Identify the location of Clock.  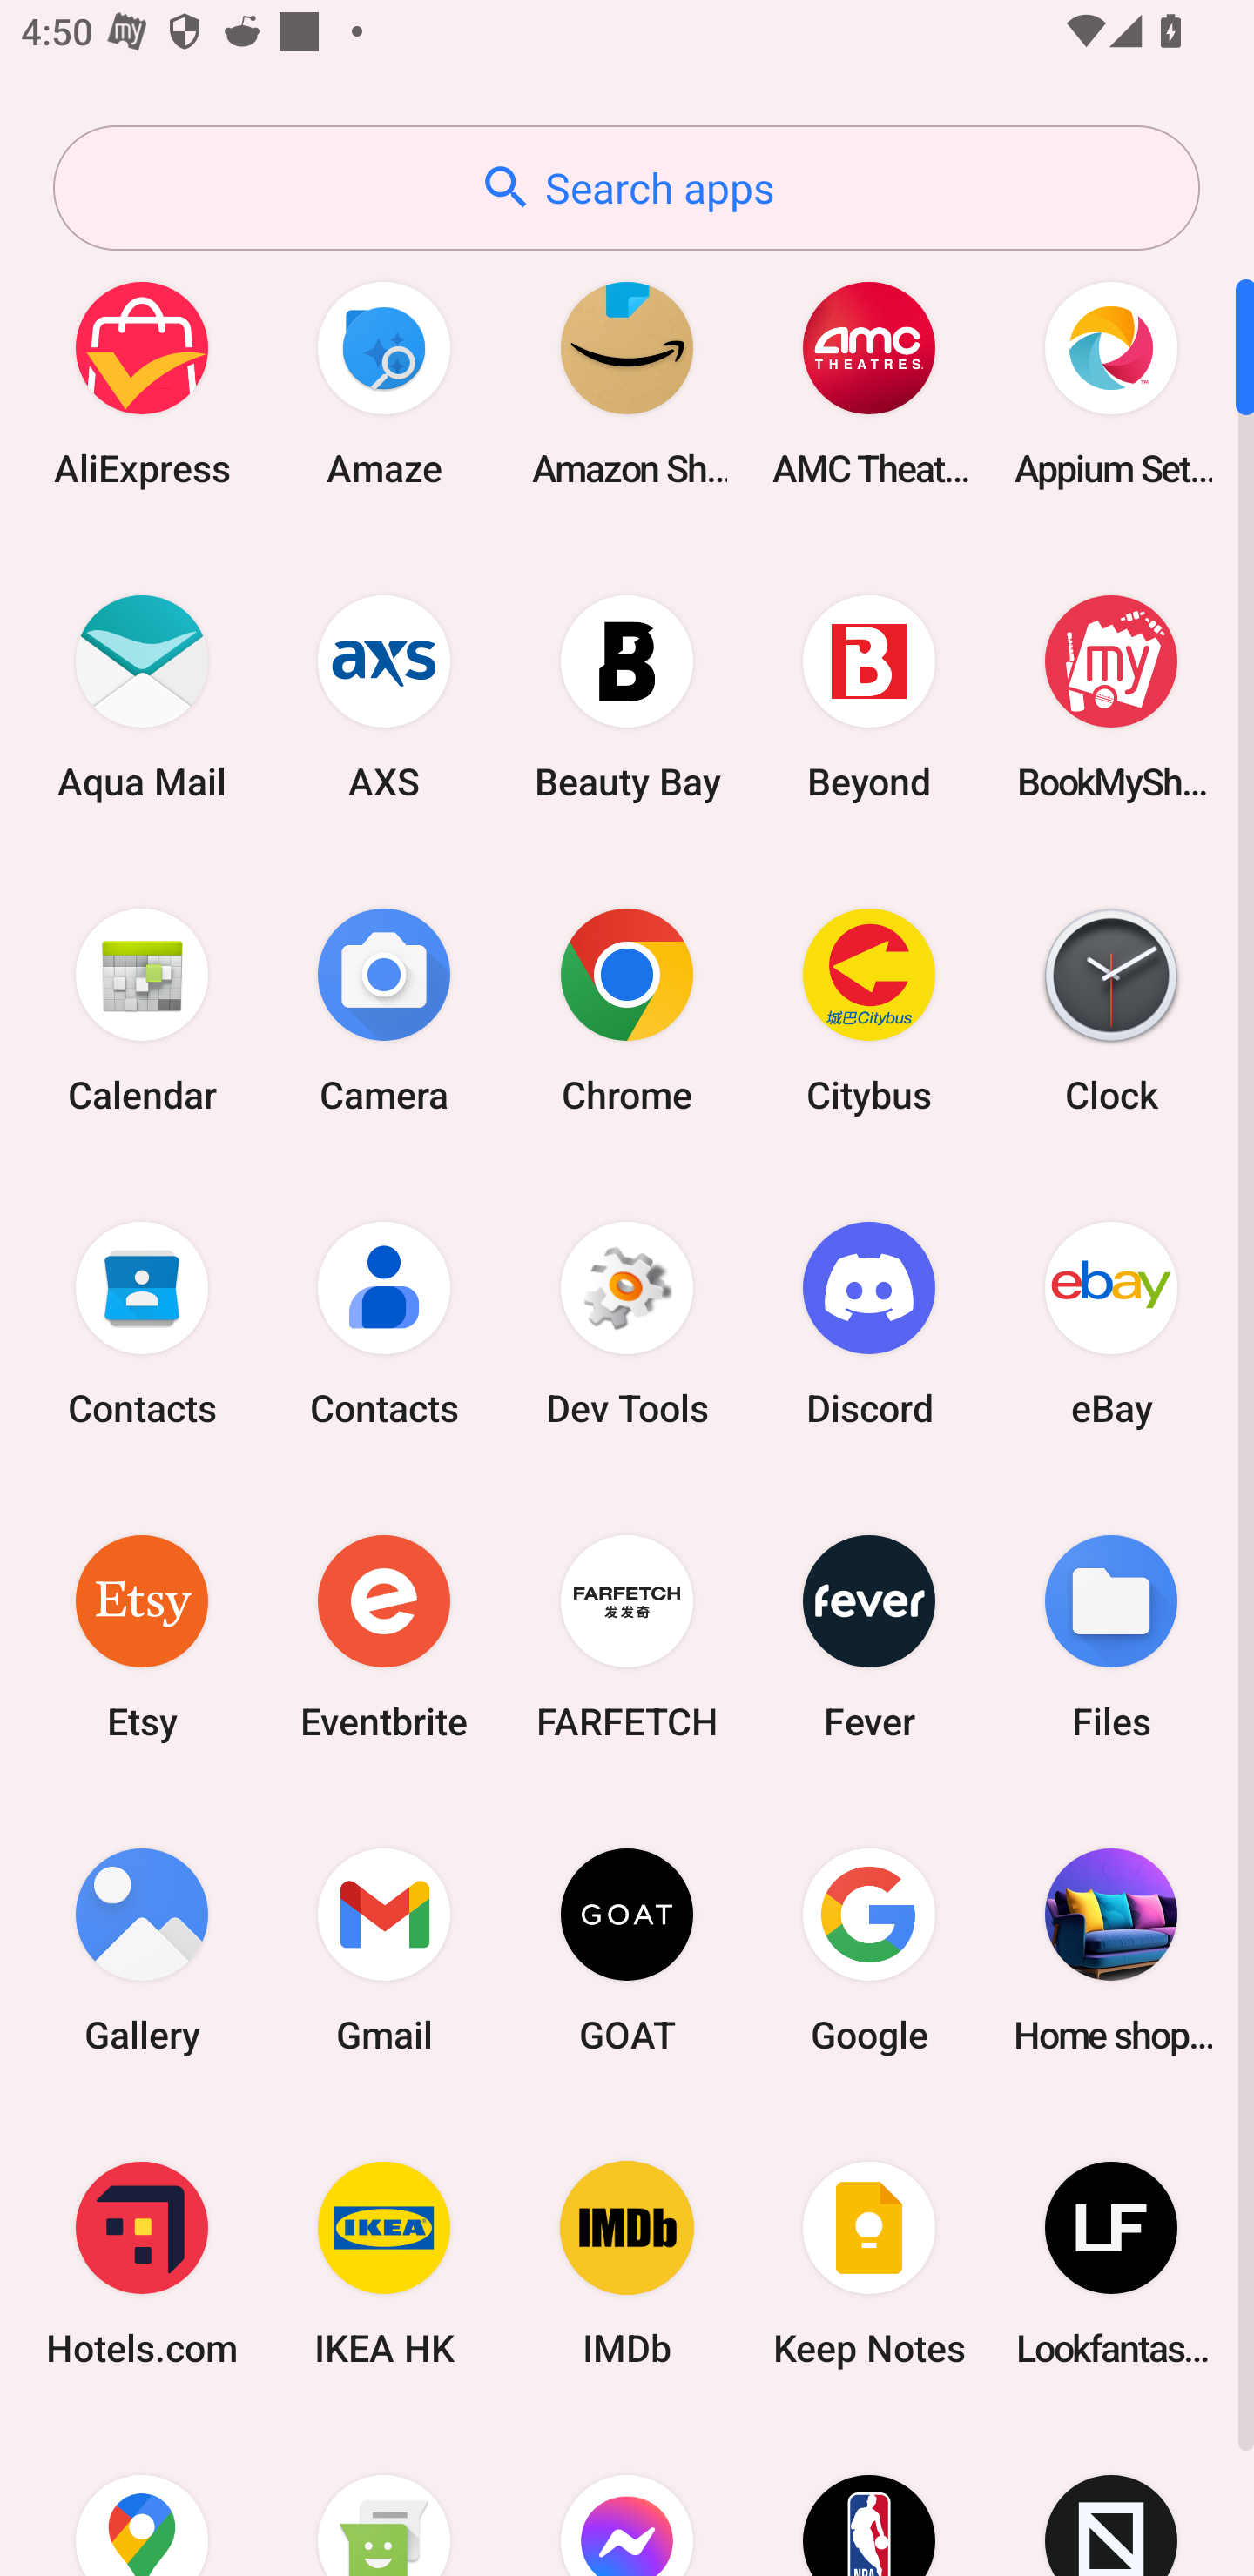
(1111, 1010).